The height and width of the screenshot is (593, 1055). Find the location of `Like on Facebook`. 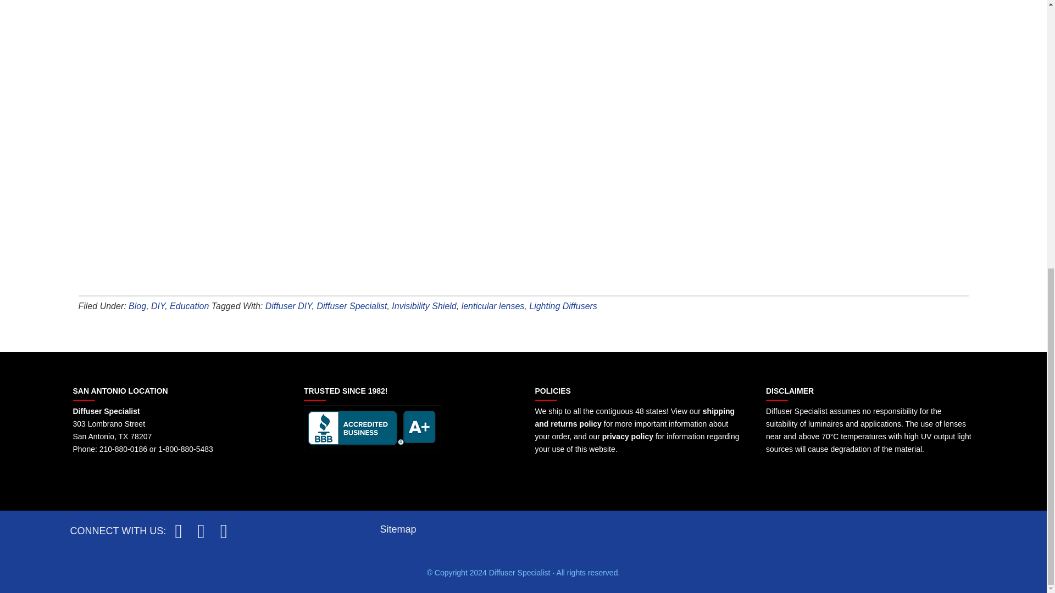

Like on Facebook is located at coordinates (180, 530).